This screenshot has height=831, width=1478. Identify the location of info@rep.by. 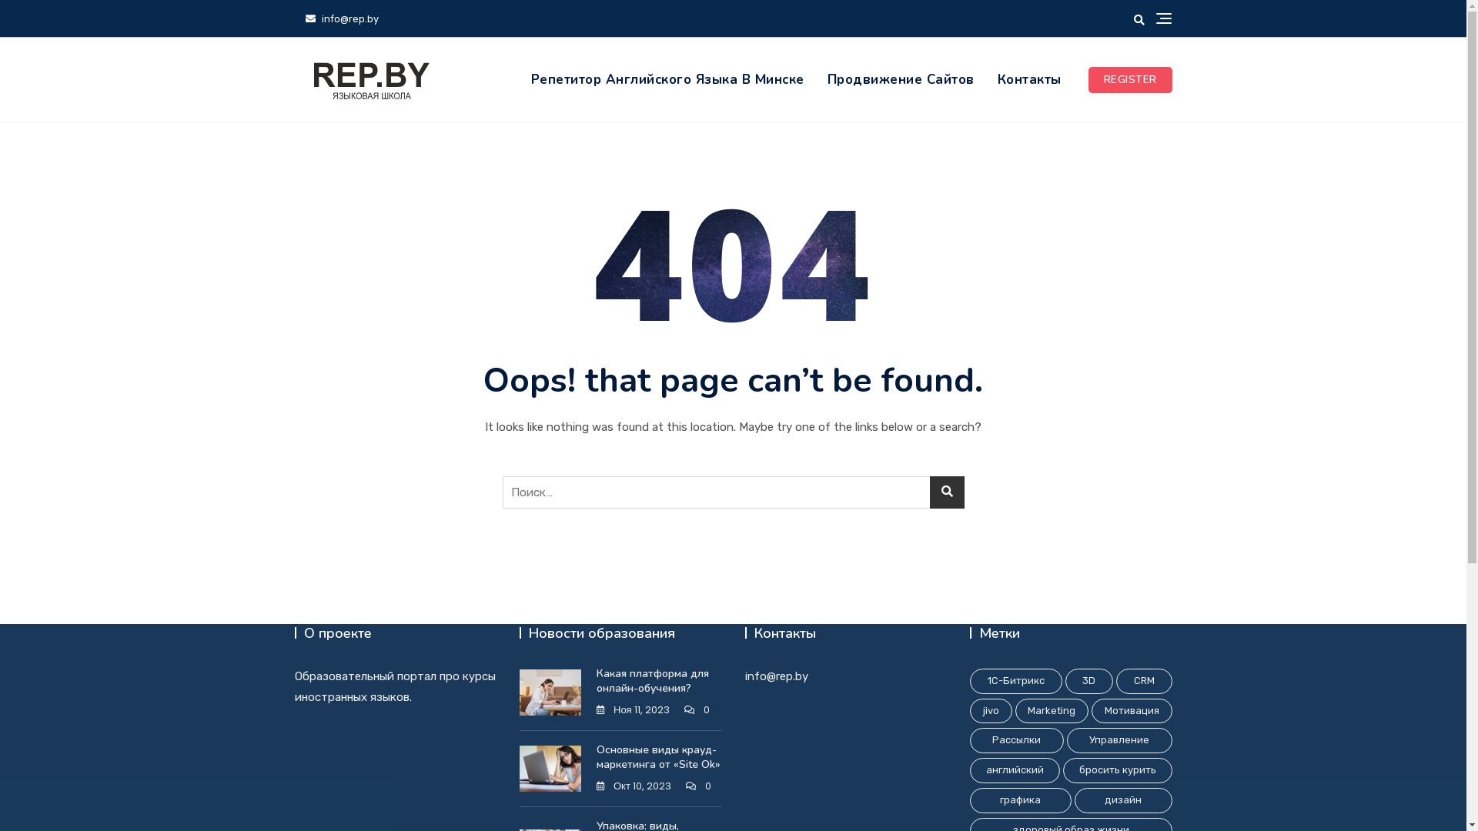
(342, 18).